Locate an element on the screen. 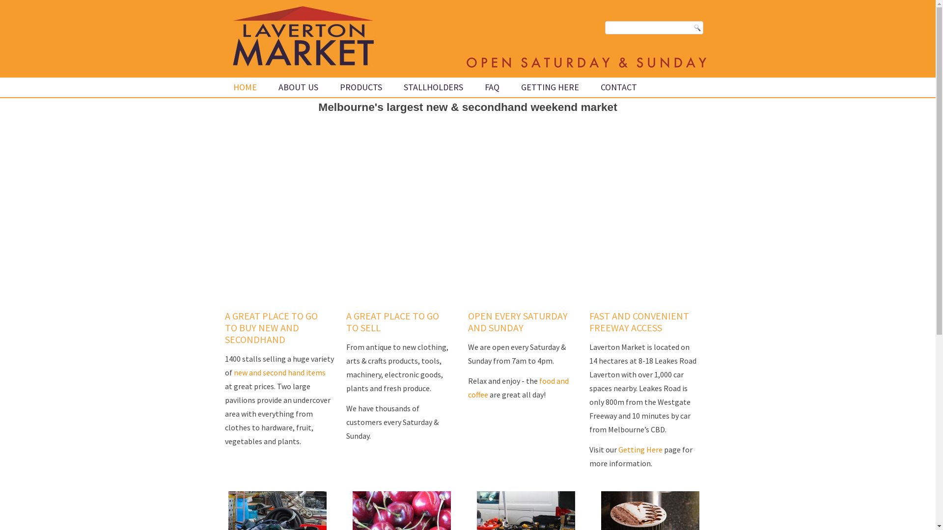  ABOUT US is located at coordinates (299, 87).